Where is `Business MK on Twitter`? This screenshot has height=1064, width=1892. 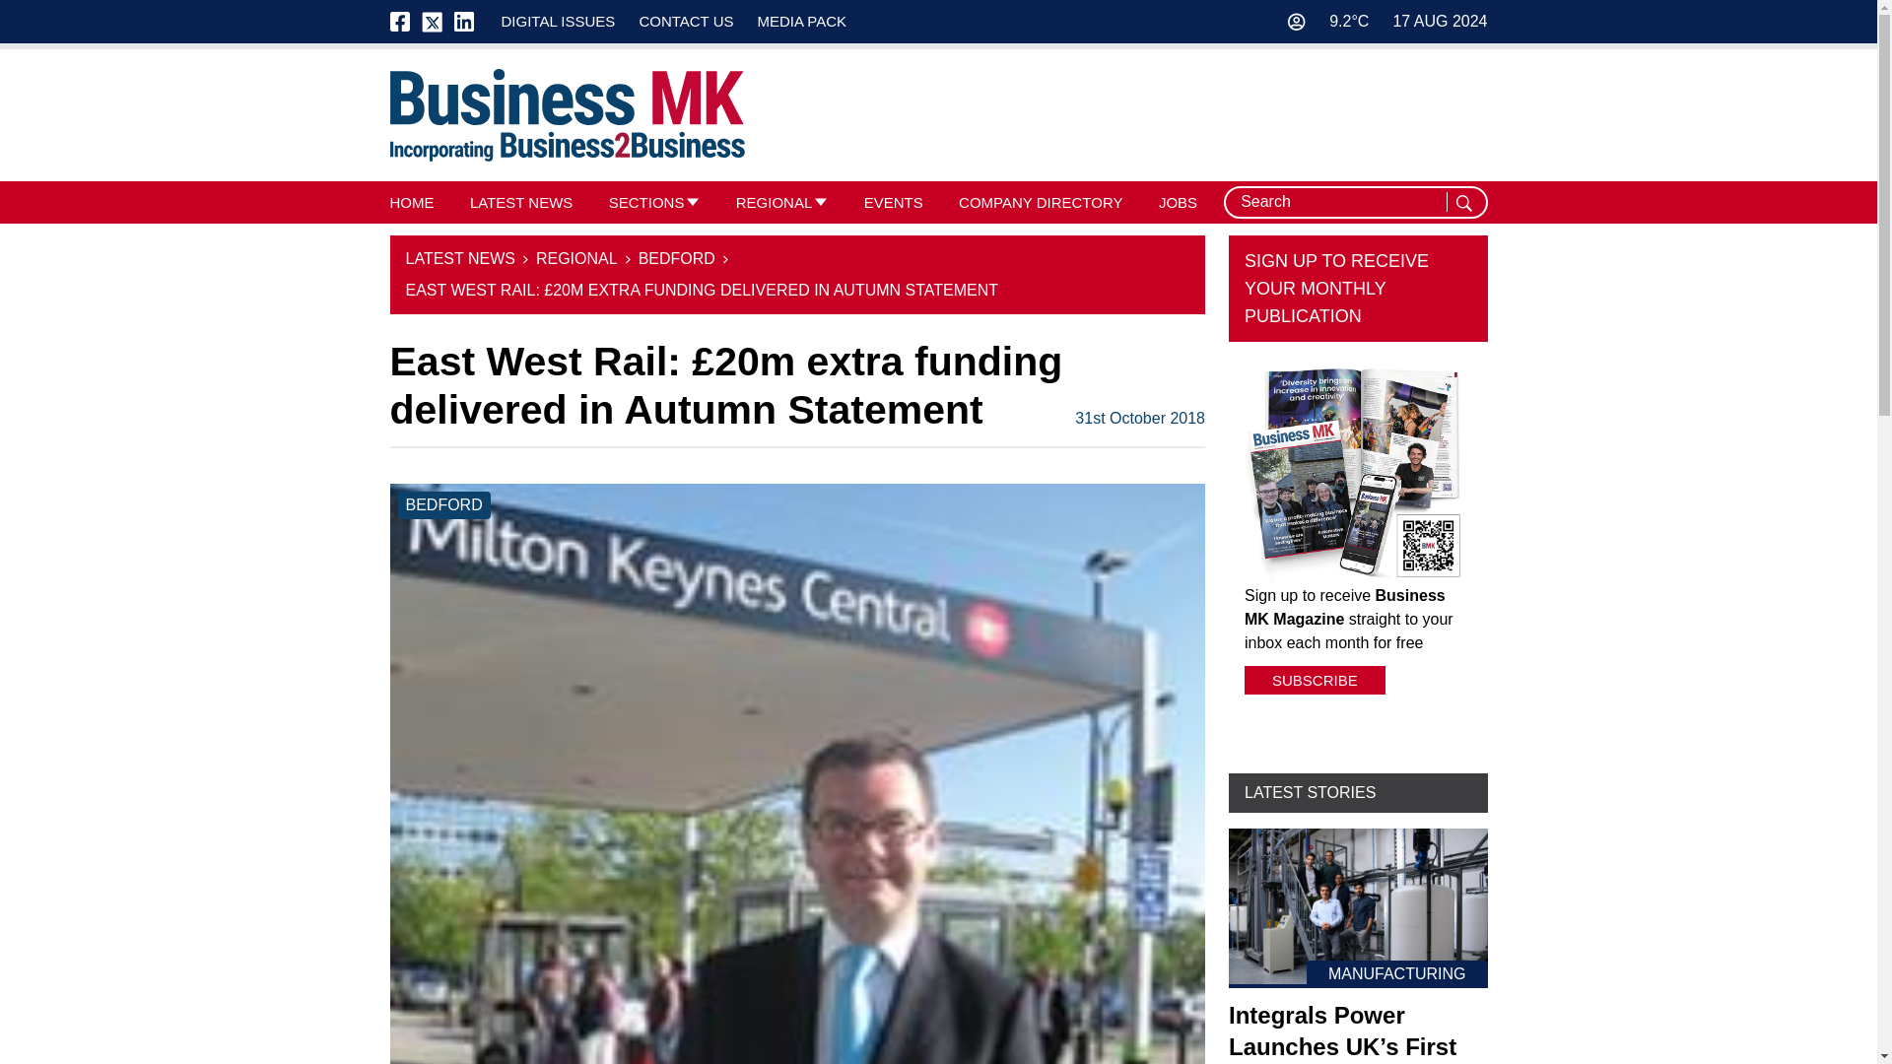
Business MK on Twitter is located at coordinates (432, 22).